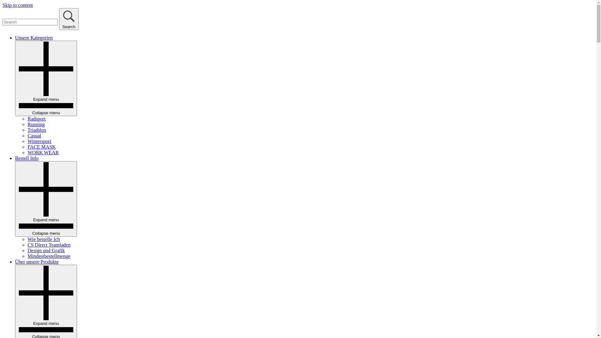  I want to click on Casual, so click(34, 136).